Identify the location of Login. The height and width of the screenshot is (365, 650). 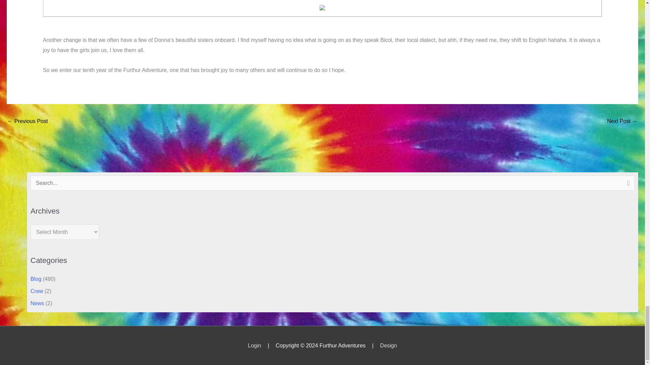
(254, 345).